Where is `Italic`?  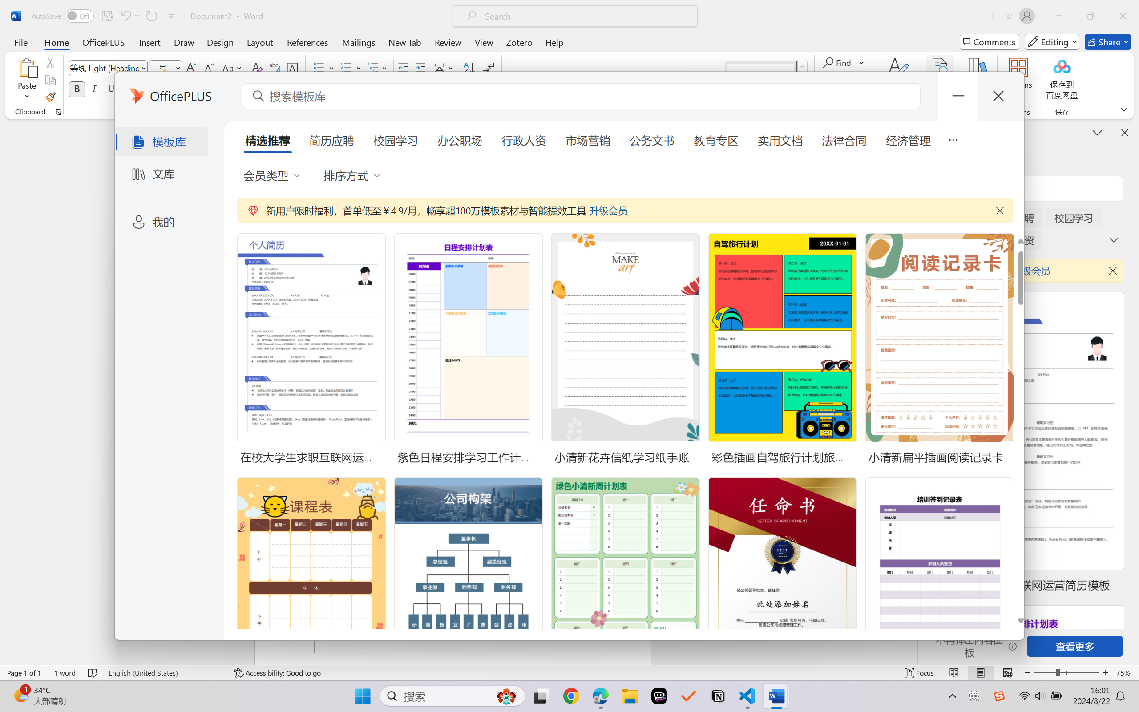
Italic is located at coordinates (94, 89).